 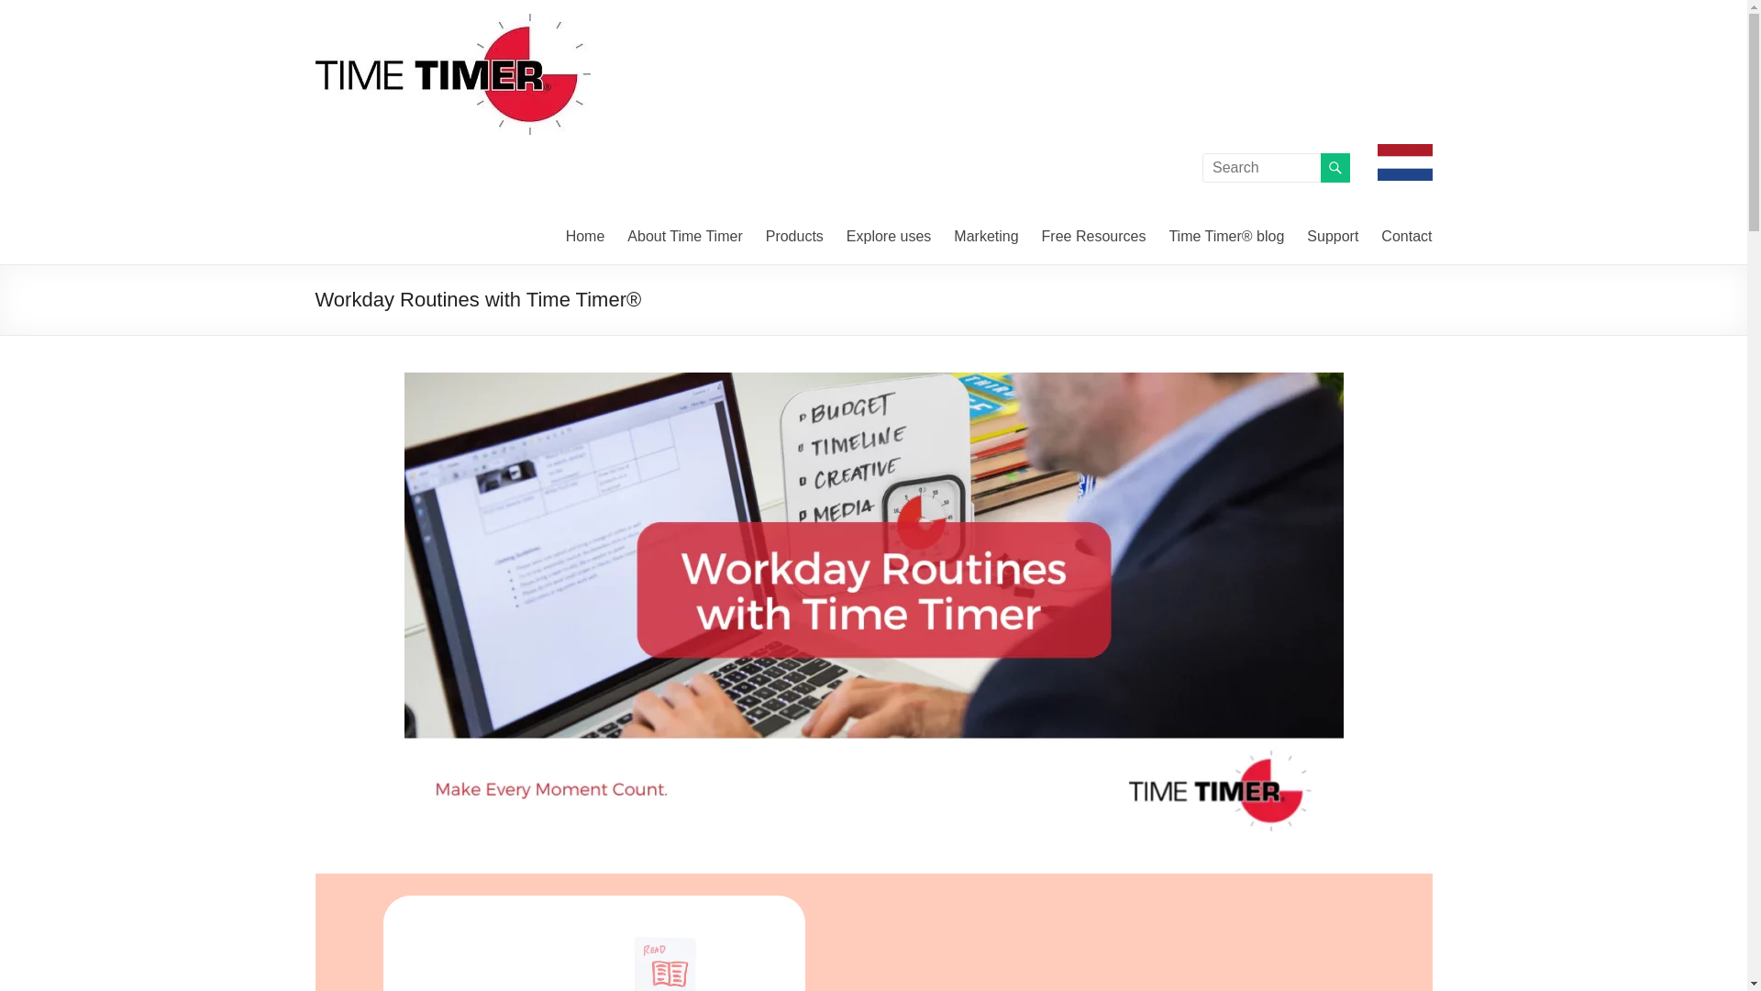 I want to click on Home, so click(x=585, y=237).